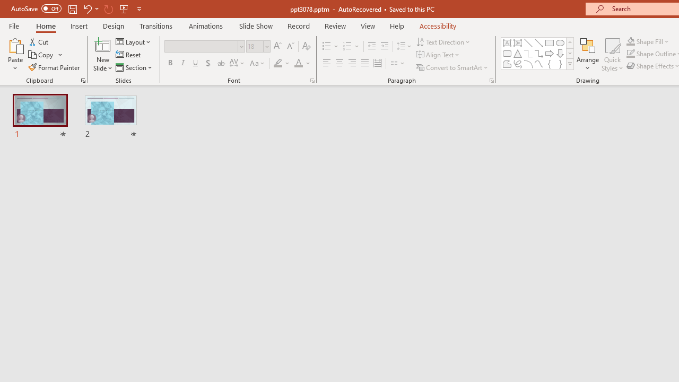  I want to click on Class: actions-container, so click(545, 140).